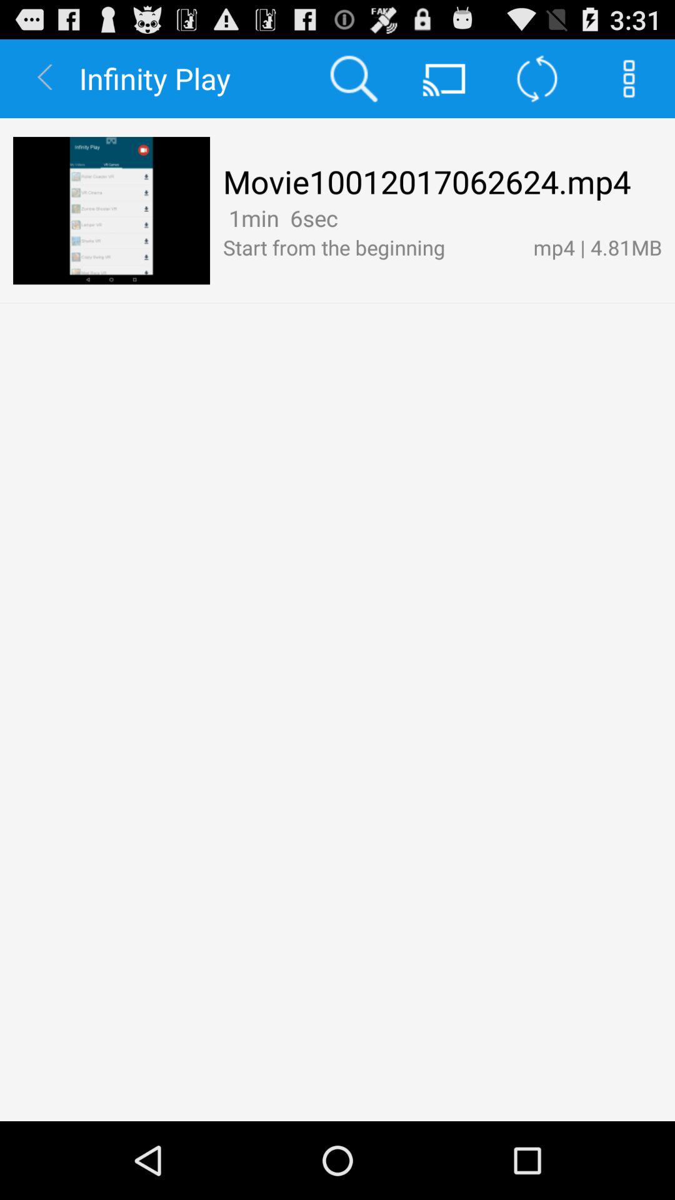  Describe the element at coordinates (353, 79) in the screenshot. I see `select the item next to infinity play icon` at that location.